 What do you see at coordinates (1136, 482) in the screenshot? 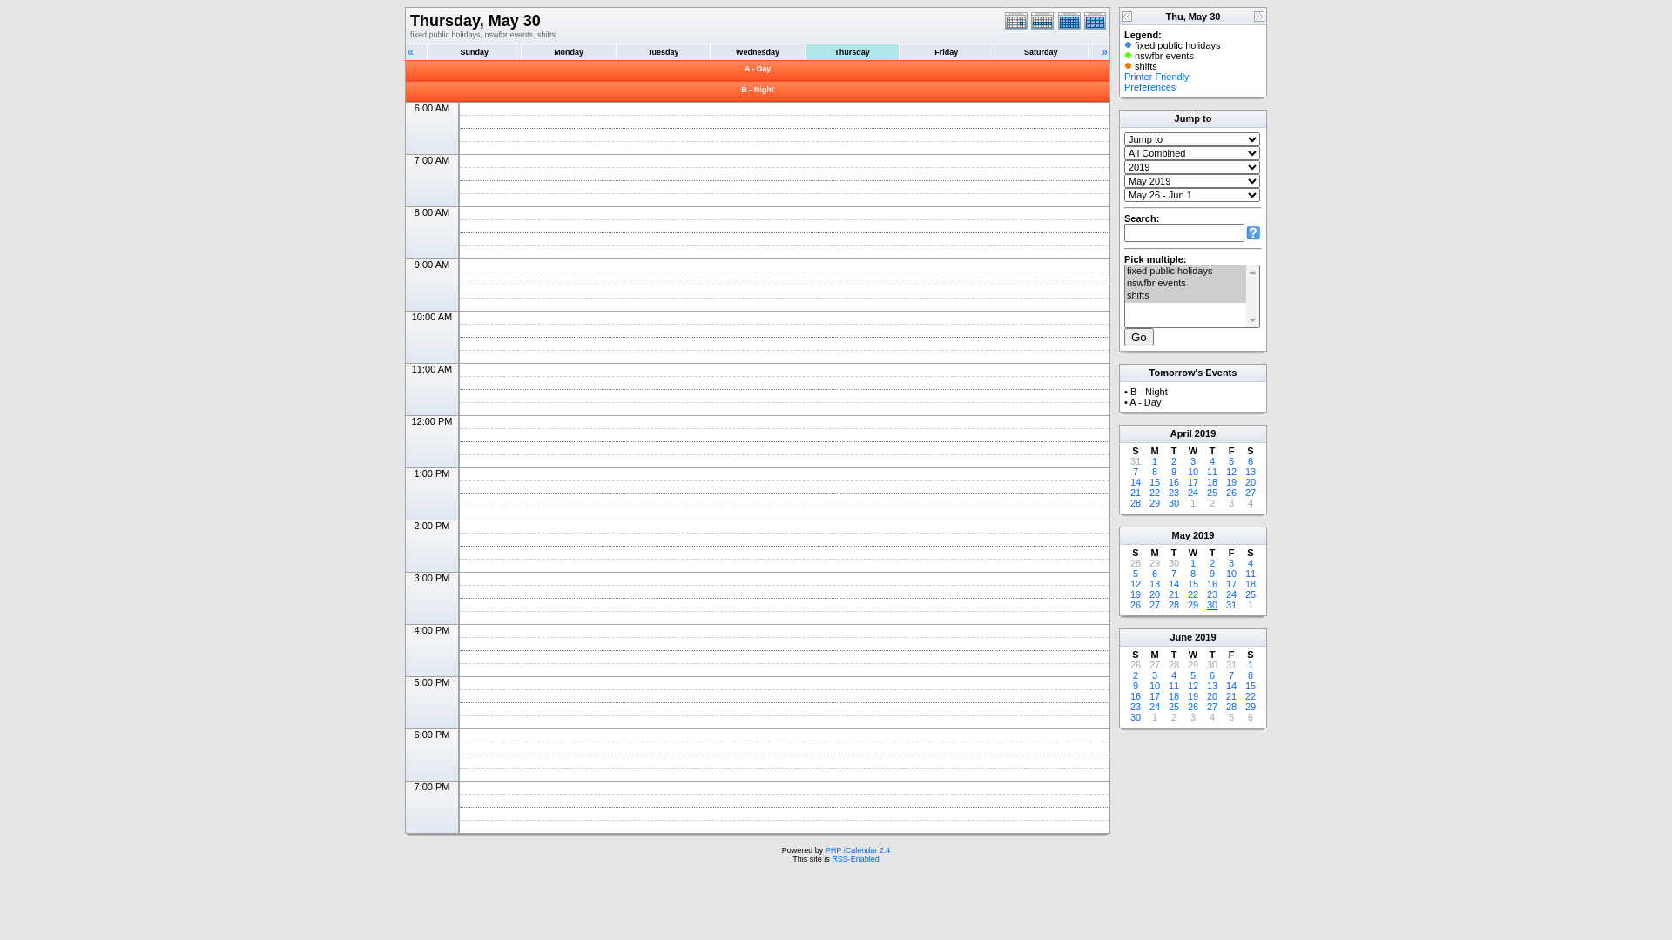
I see `14` at bounding box center [1136, 482].